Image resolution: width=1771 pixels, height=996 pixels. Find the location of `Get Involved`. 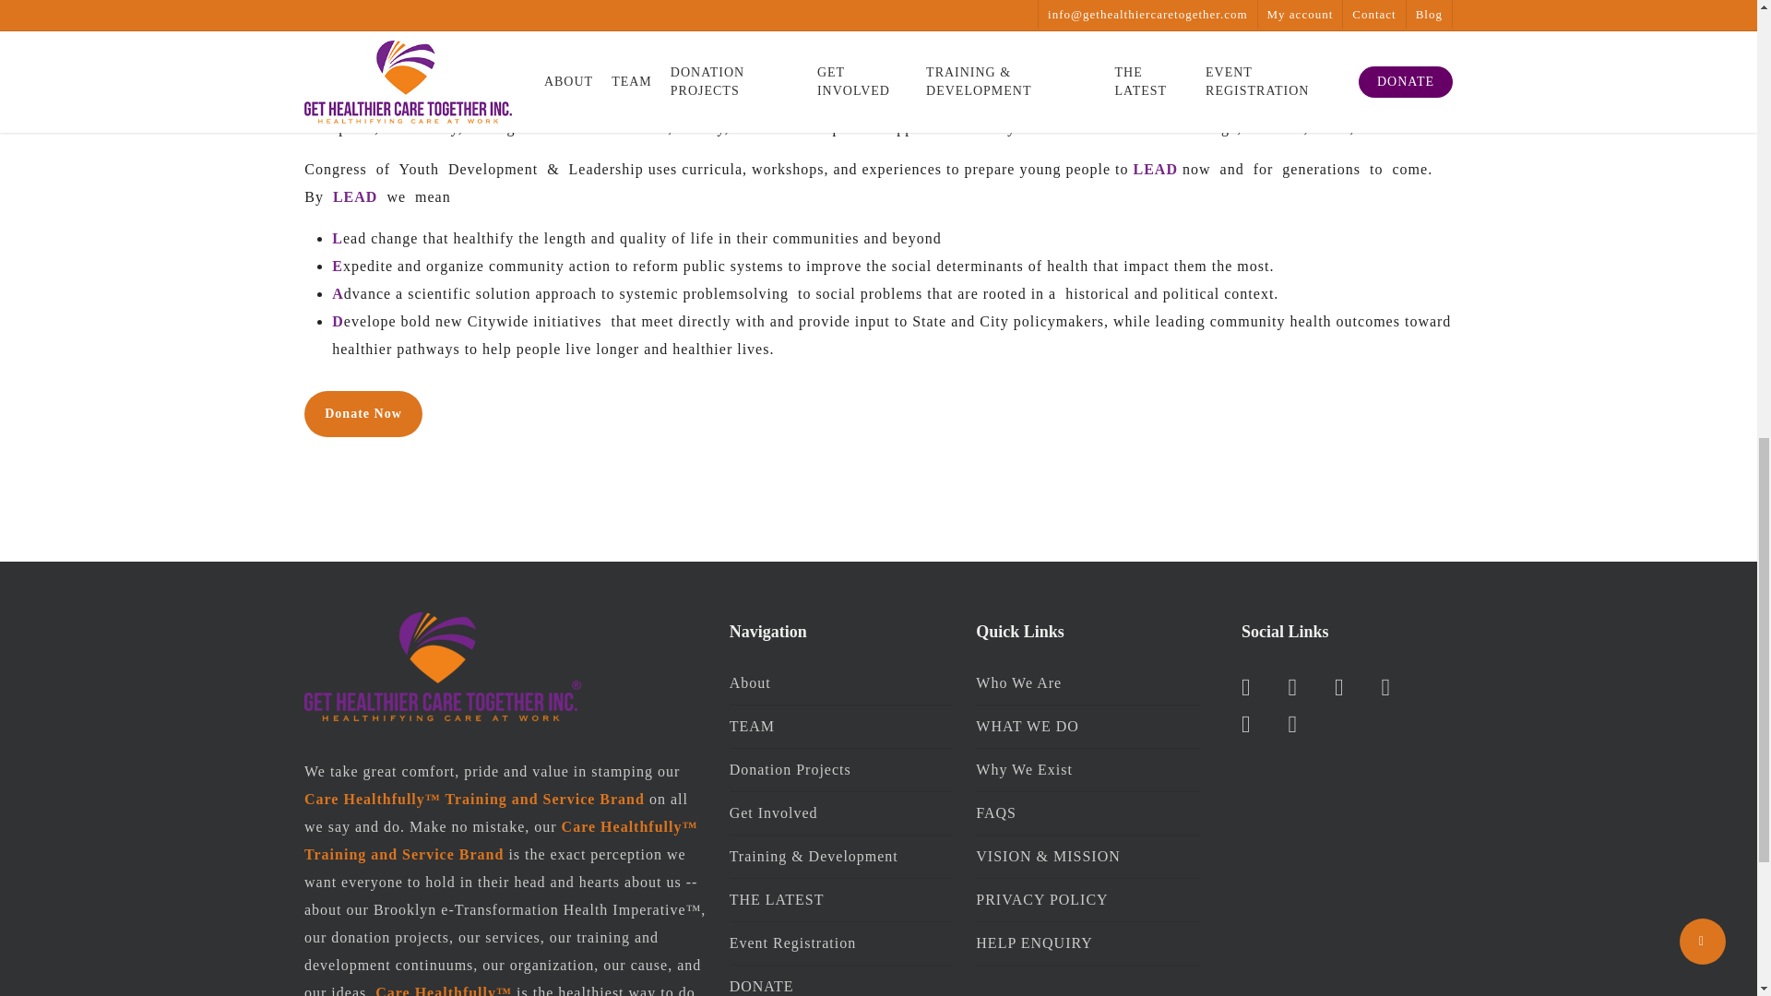

Get Involved is located at coordinates (841, 813).